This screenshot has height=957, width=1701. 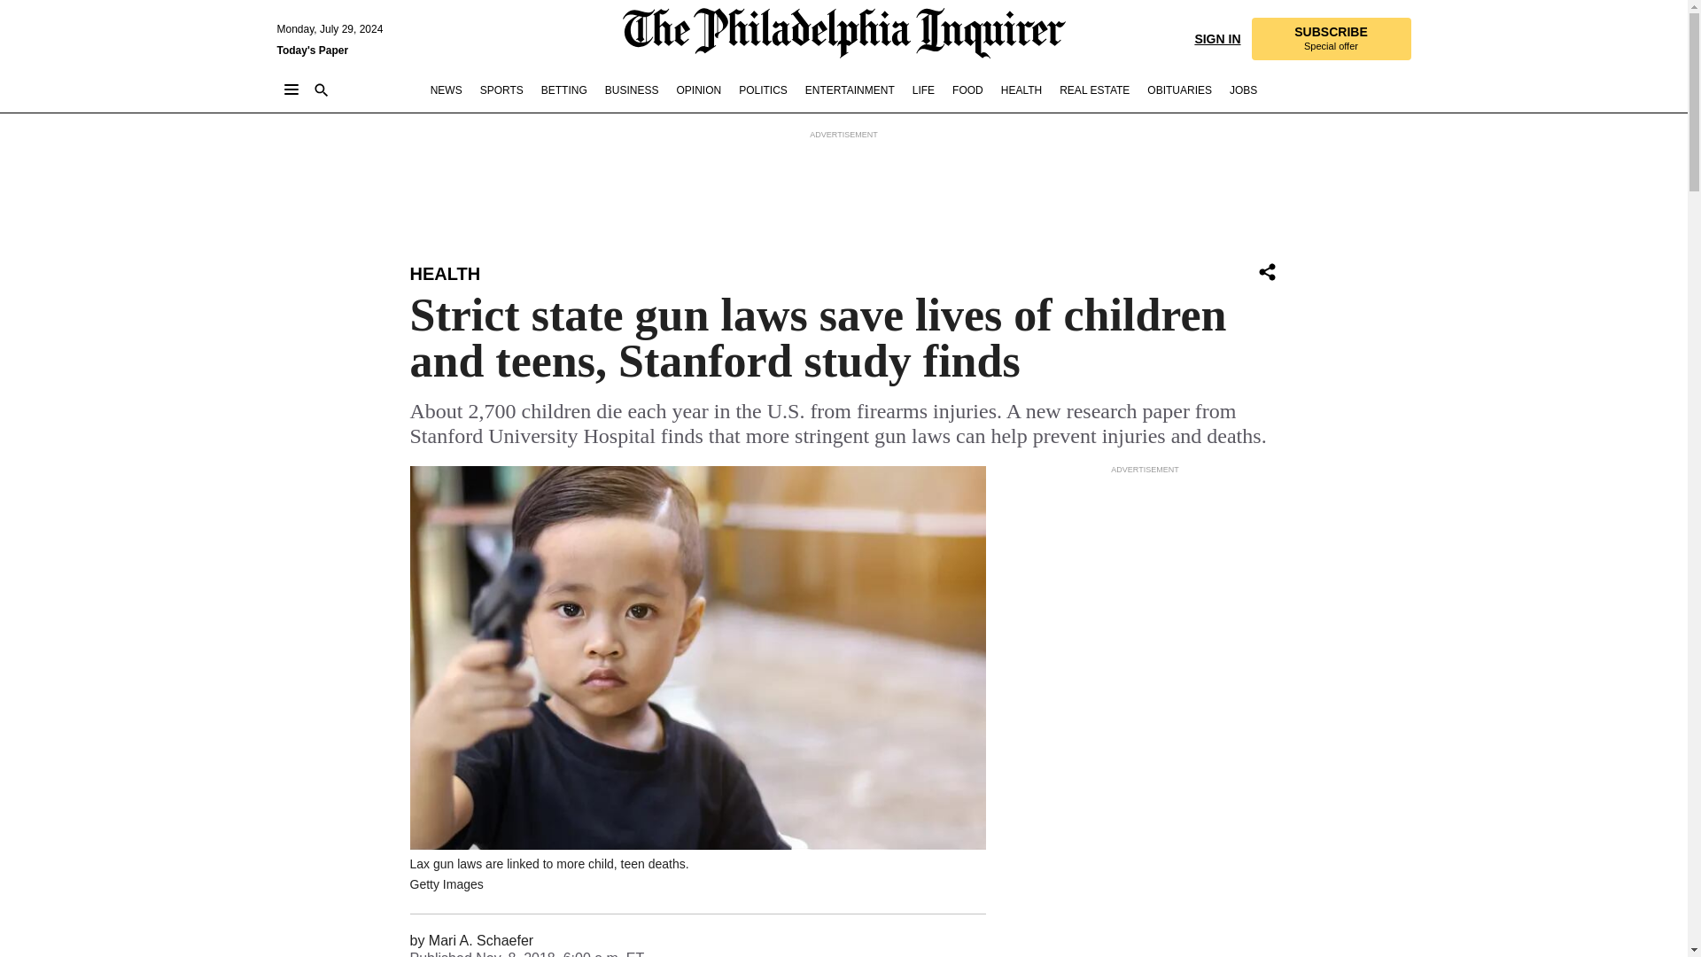 What do you see at coordinates (312, 50) in the screenshot?
I see `Today's Paper` at bounding box center [312, 50].